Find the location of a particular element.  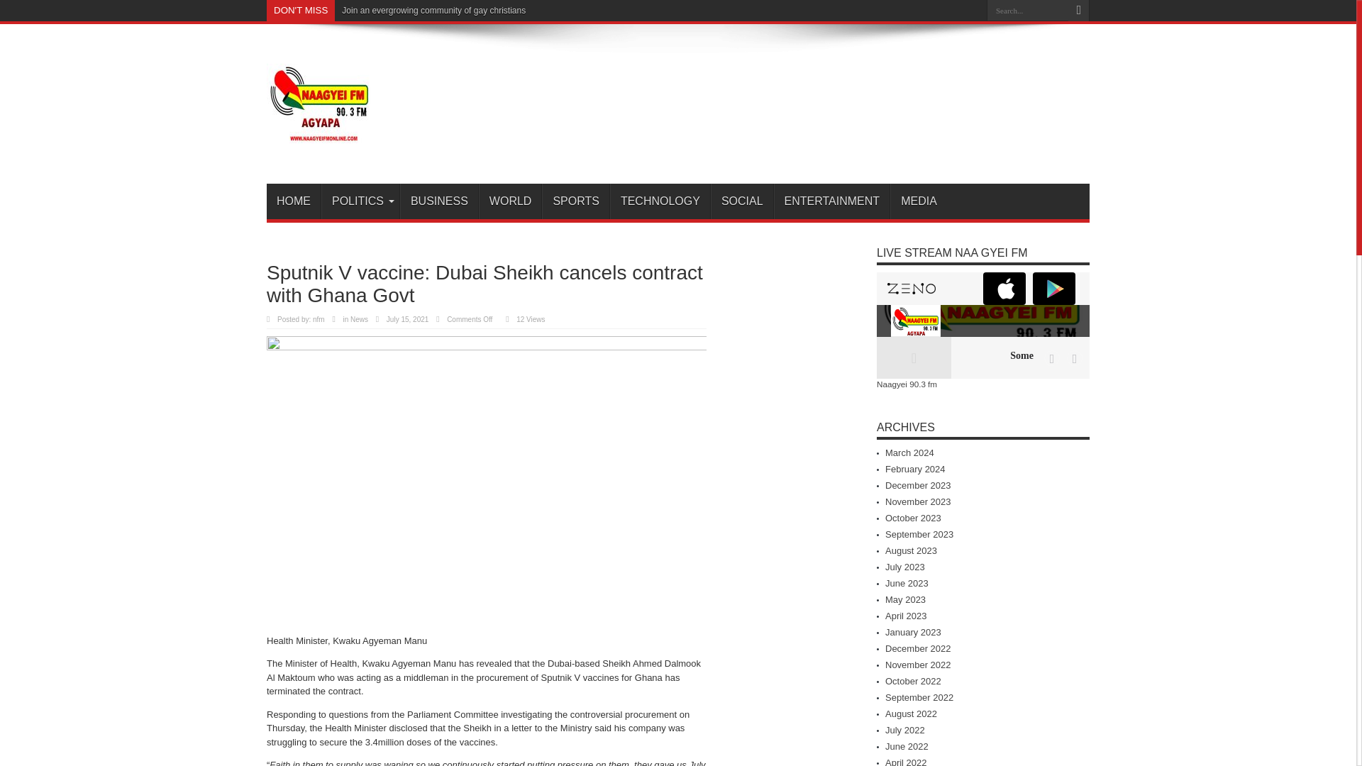

POLITICS is located at coordinates (360, 201).